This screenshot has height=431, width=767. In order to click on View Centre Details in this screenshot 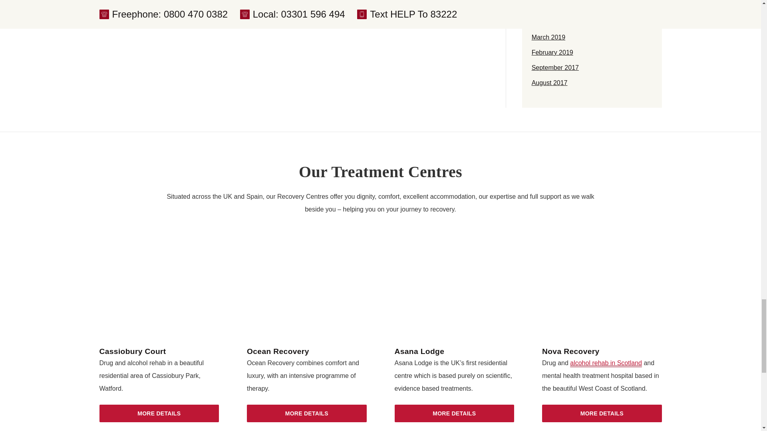, I will do `click(455, 413)`.